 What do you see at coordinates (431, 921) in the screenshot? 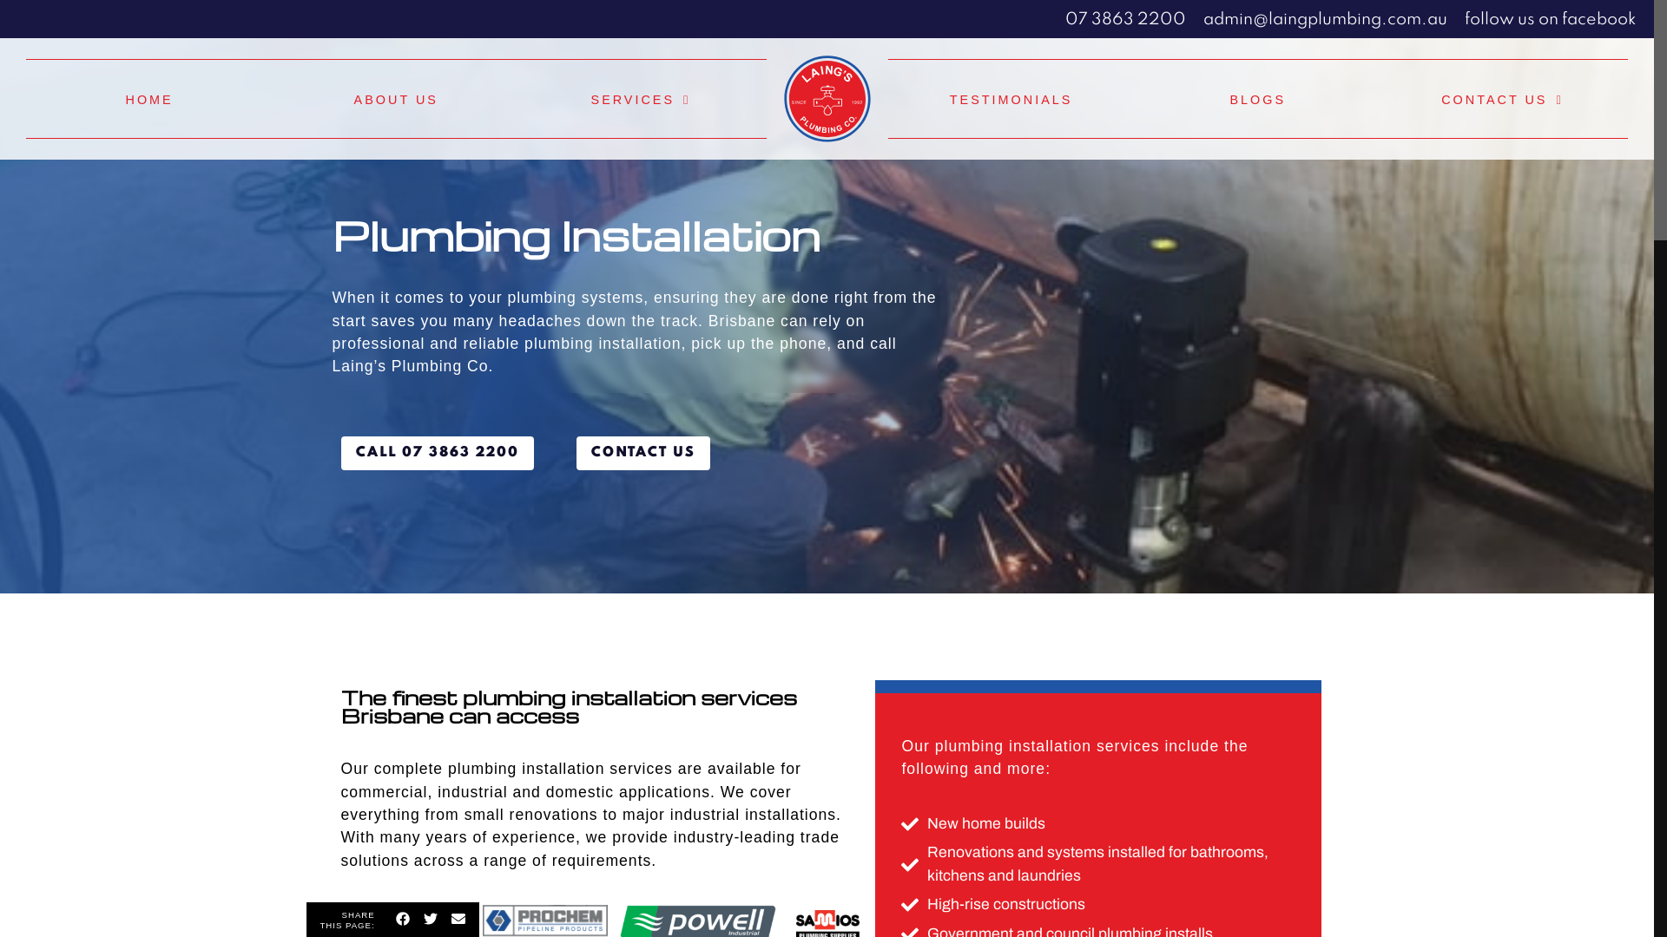
I see `Share on Twitter` at bounding box center [431, 921].